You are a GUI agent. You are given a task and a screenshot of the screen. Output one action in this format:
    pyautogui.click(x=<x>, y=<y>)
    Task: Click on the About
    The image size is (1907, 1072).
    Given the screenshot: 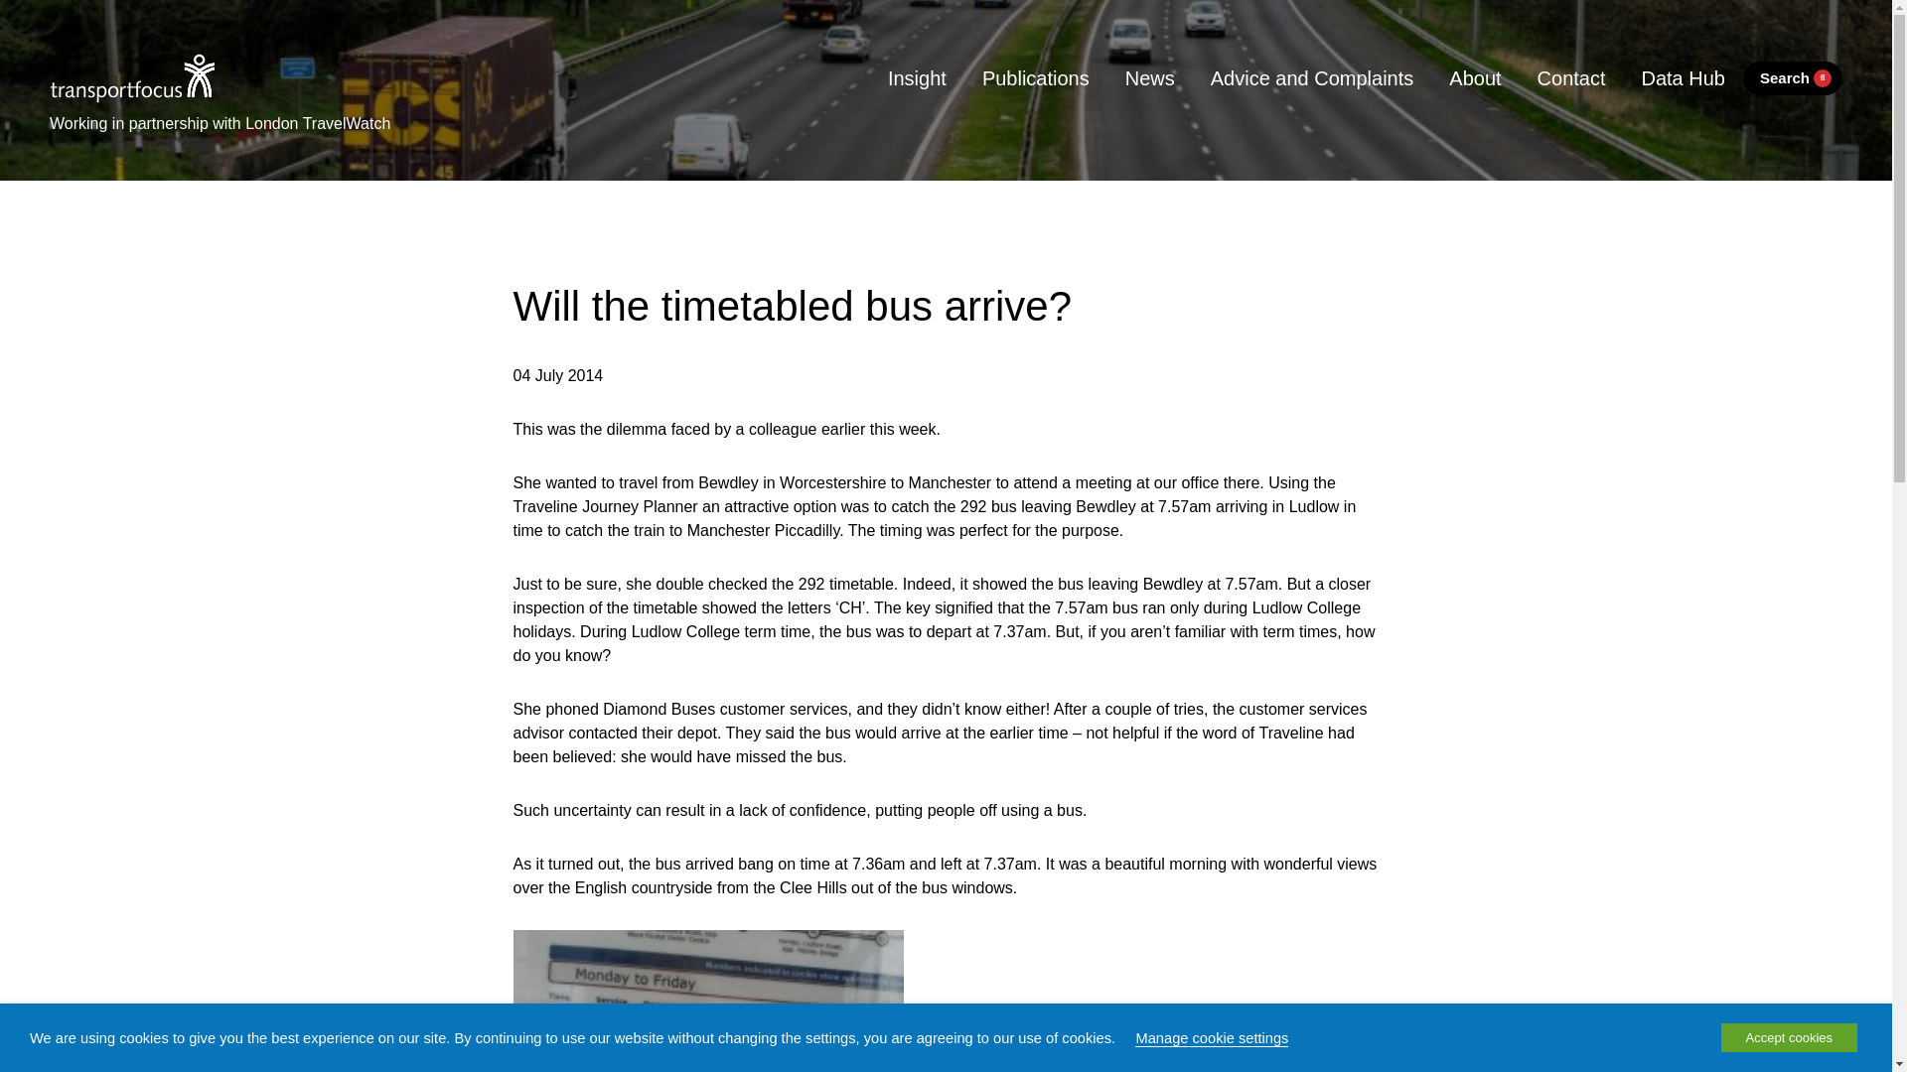 What is the action you would take?
    pyautogui.click(x=1474, y=77)
    